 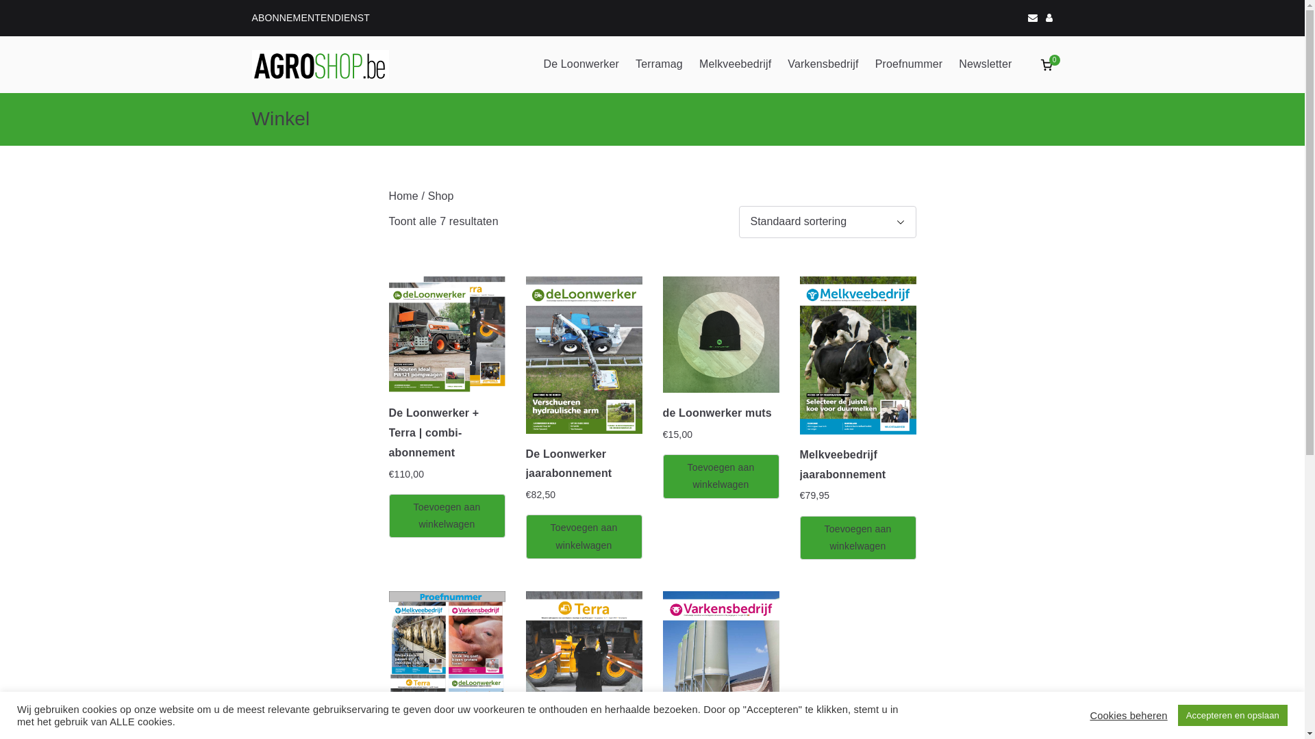 What do you see at coordinates (910, 64) in the screenshot?
I see `Proefnummer` at bounding box center [910, 64].